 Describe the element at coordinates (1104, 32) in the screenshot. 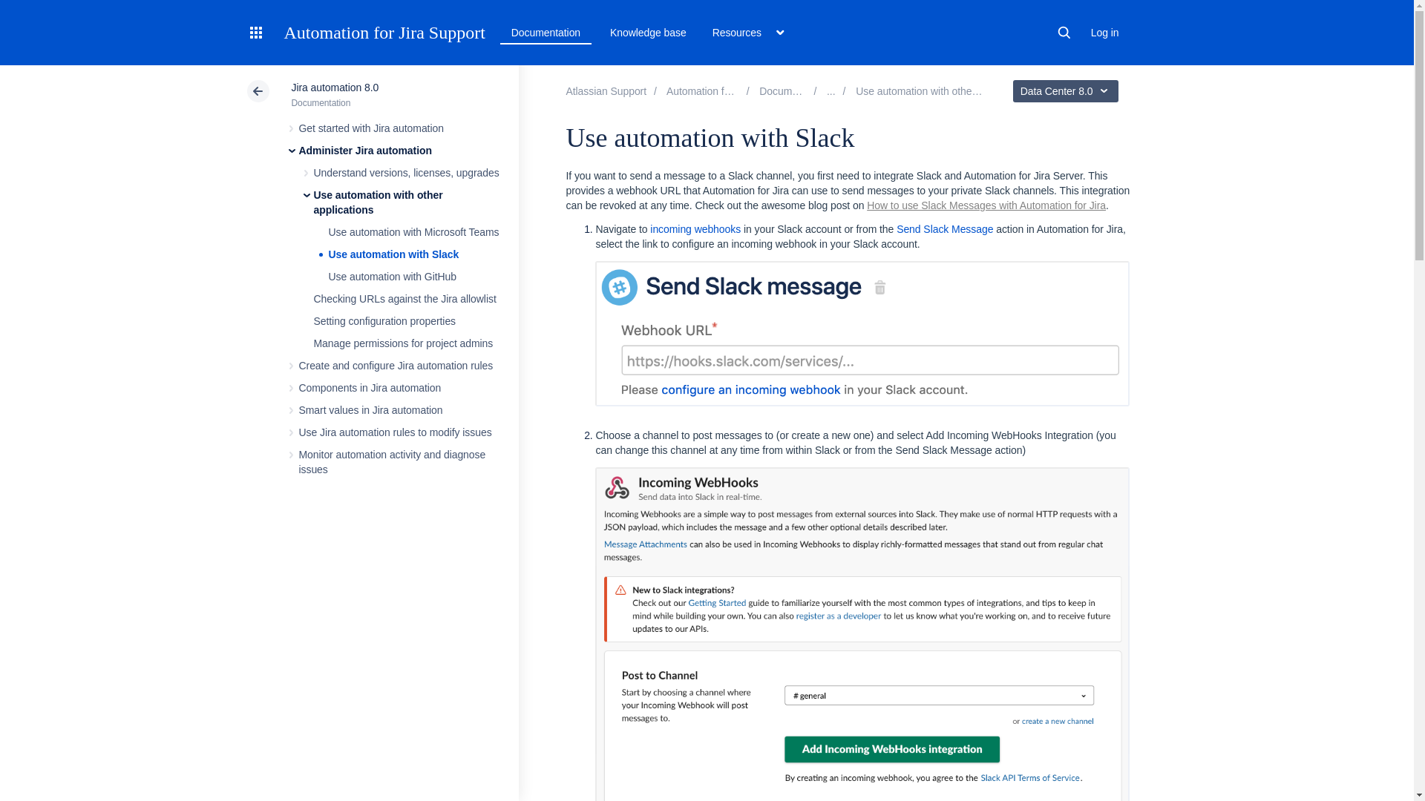

I see `Log in` at that location.